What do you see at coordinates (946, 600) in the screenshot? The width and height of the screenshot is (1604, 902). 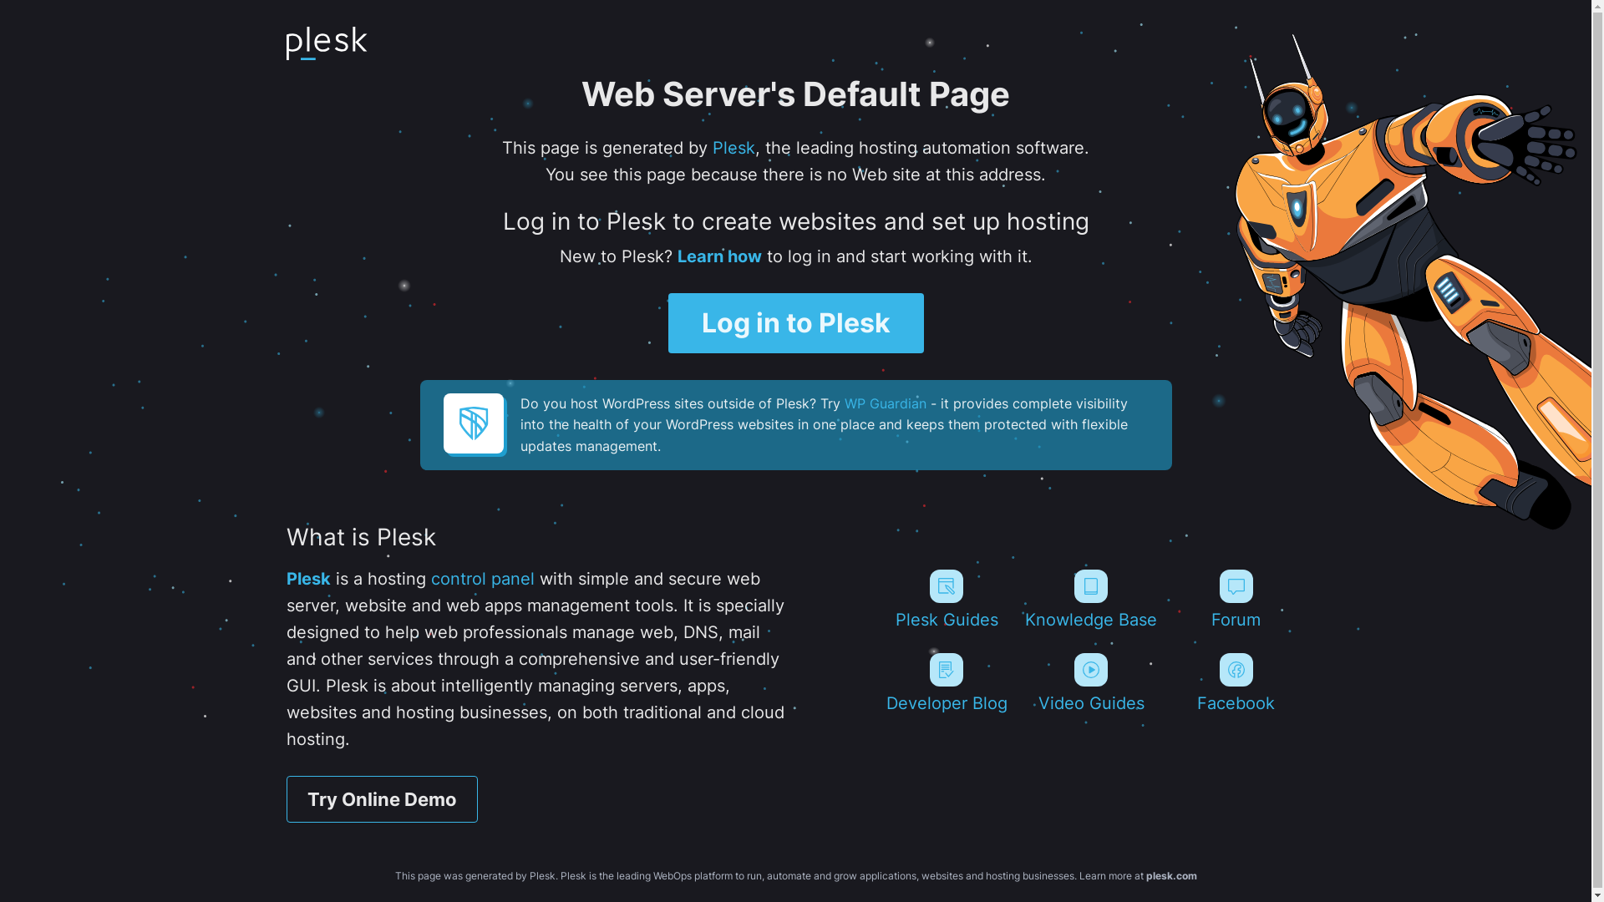 I see `Plesk Guides` at bounding box center [946, 600].